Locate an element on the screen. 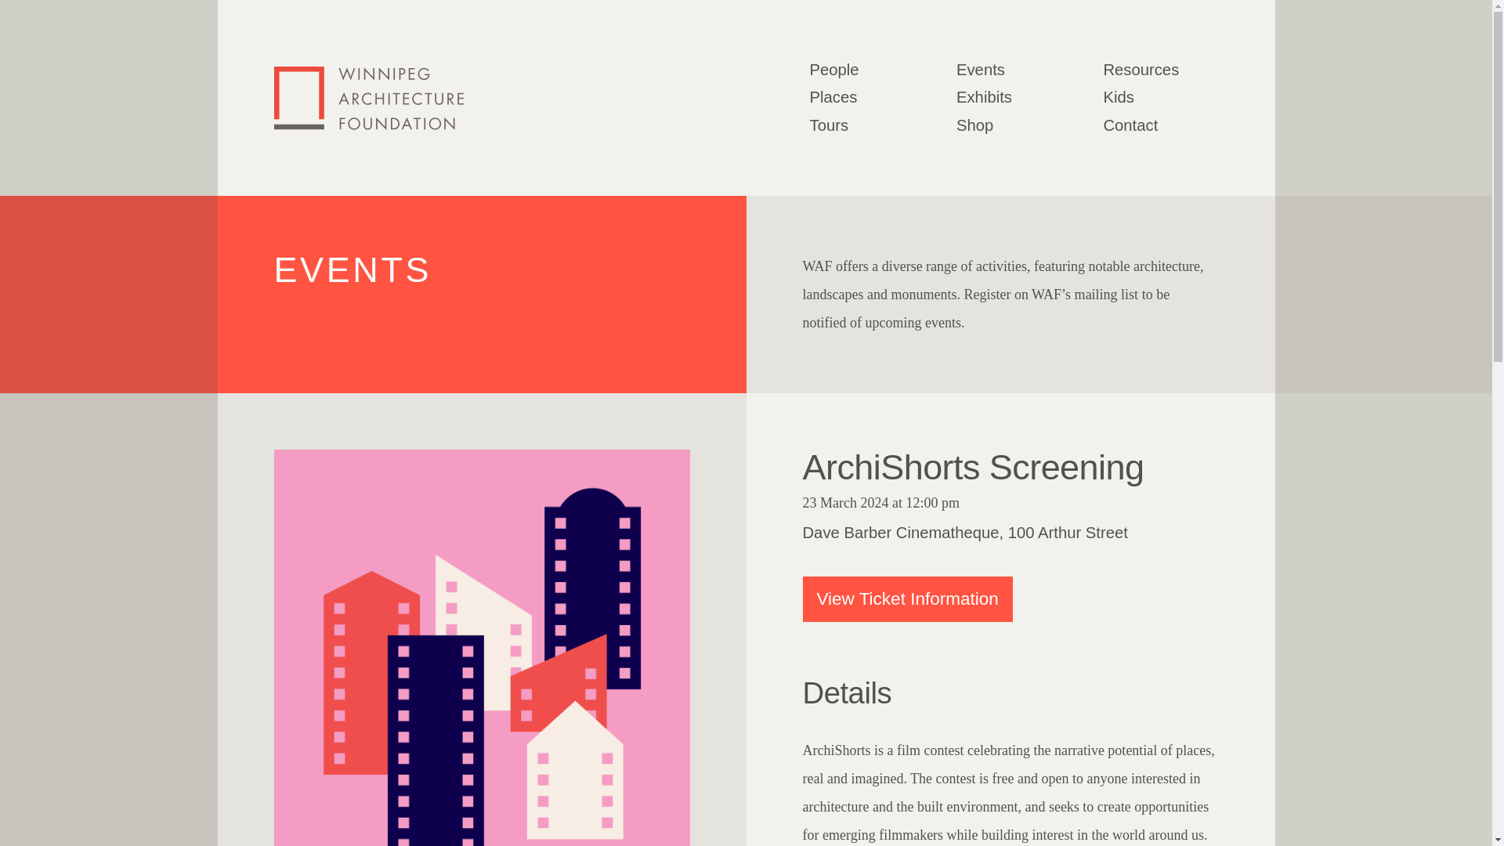  View Ticket Information is located at coordinates (907, 598).